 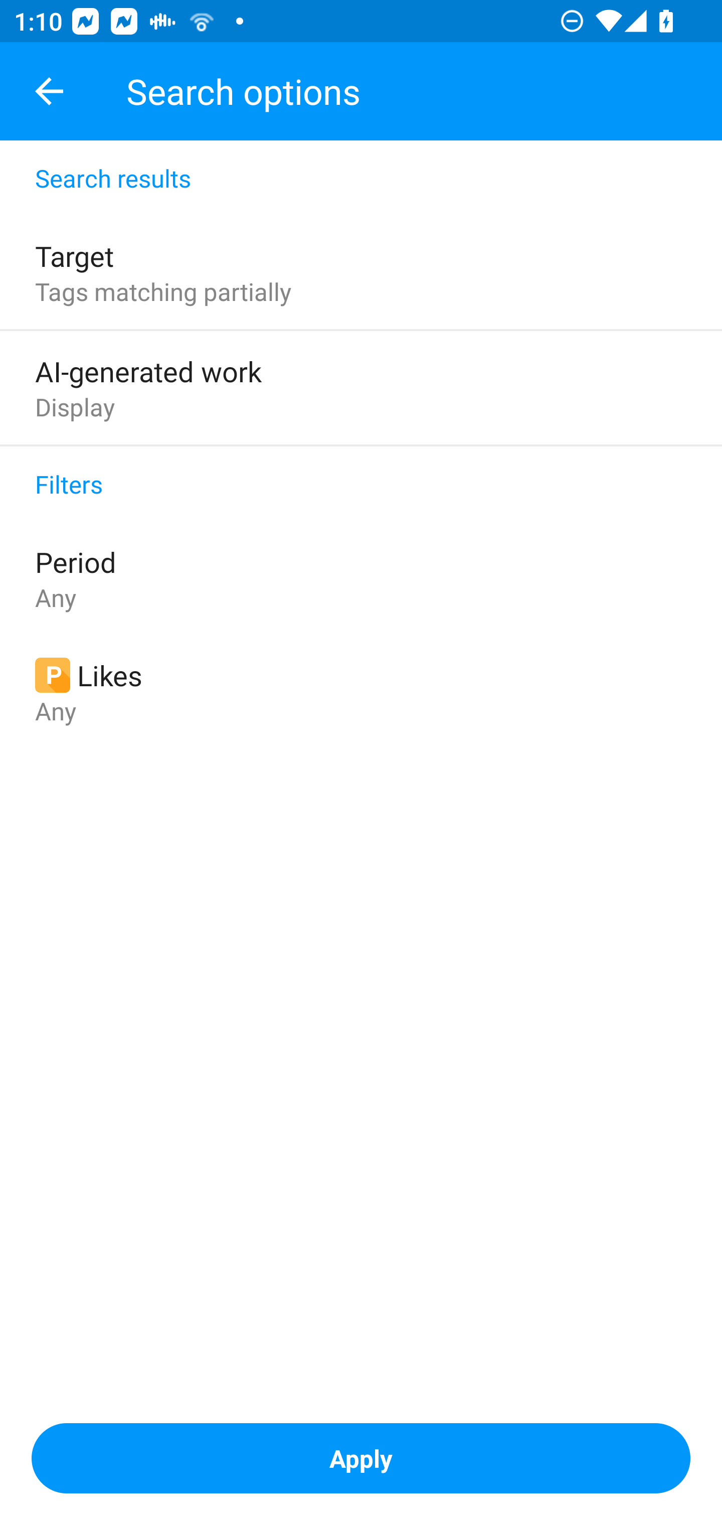 What do you see at coordinates (49, 91) in the screenshot?
I see `Navigate up` at bounding box center [49, 91].